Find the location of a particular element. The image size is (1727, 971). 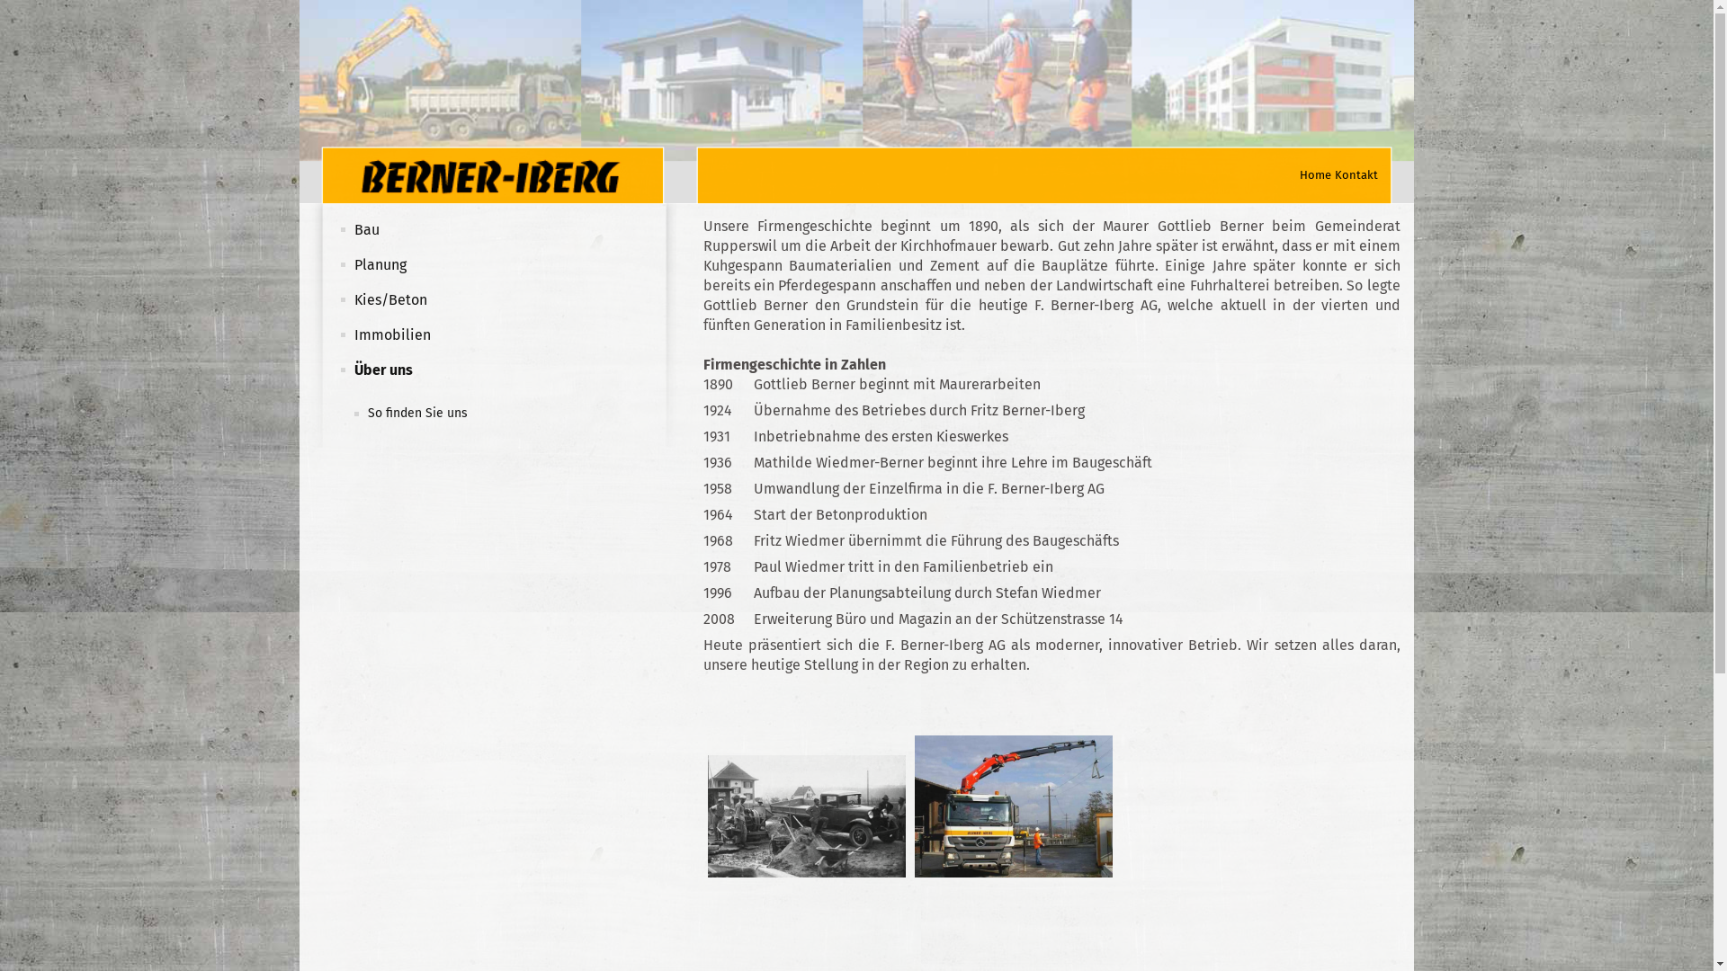

Kontakt is located at coordinates (1356, 174).